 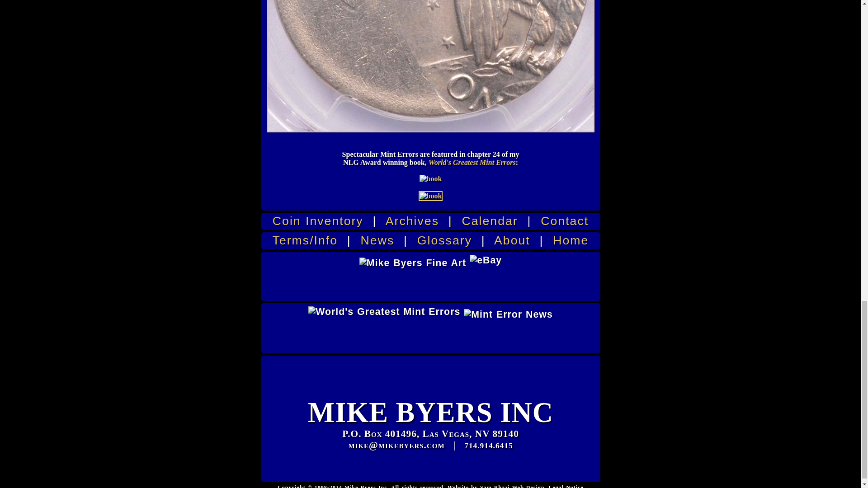 I want to click on Calendar, so click(x=490, y=221).